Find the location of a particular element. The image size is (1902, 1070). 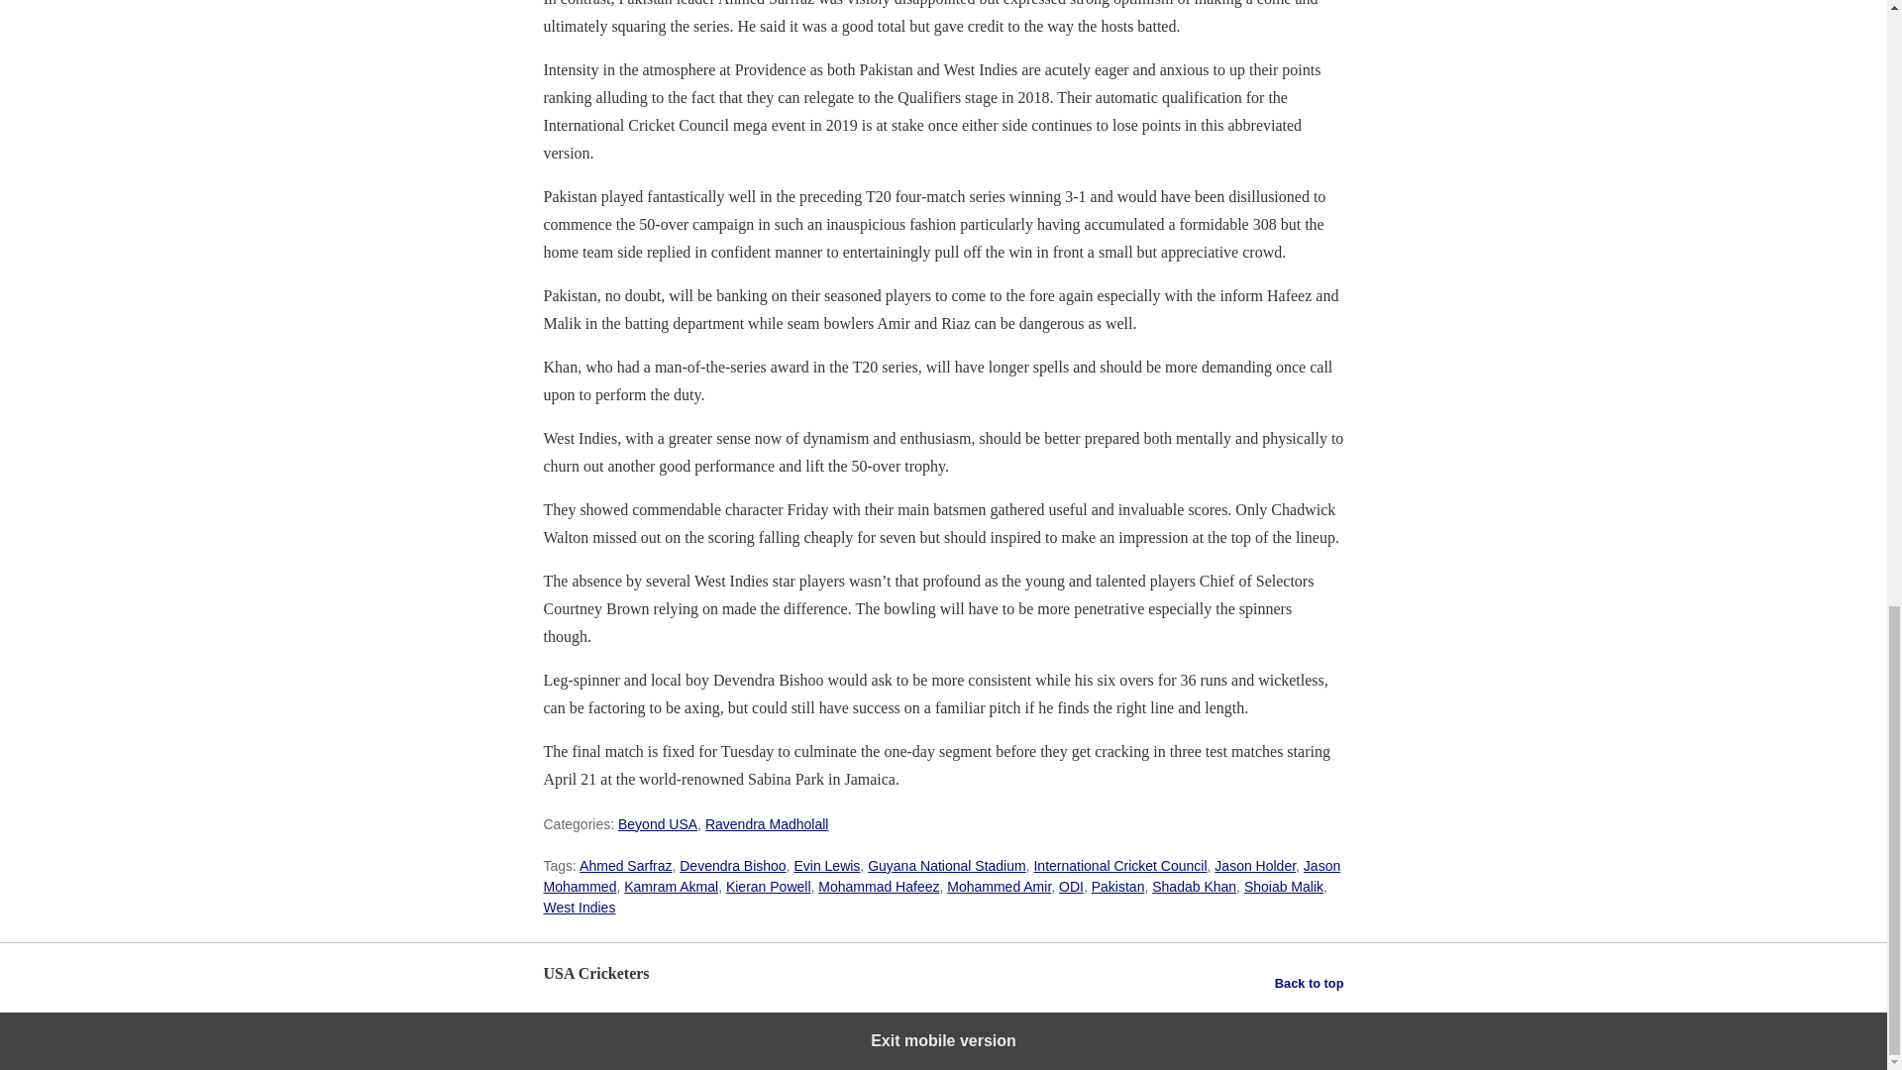

Ravendra Madholall is located at coordinates (767, 824).